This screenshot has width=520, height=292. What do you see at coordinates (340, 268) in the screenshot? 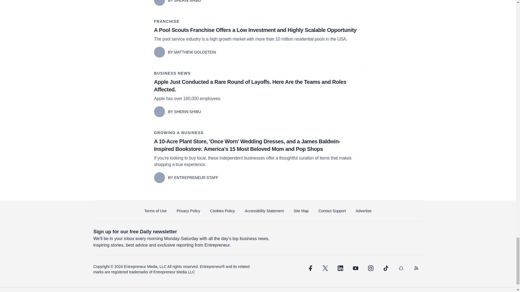
I see `linkedin` at bounding box center [340, 268].